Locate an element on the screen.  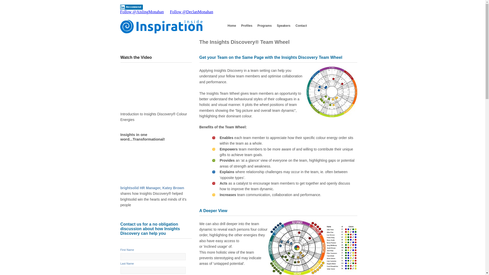
Follow @AislingMonahan is located at coordinates (142, 12).